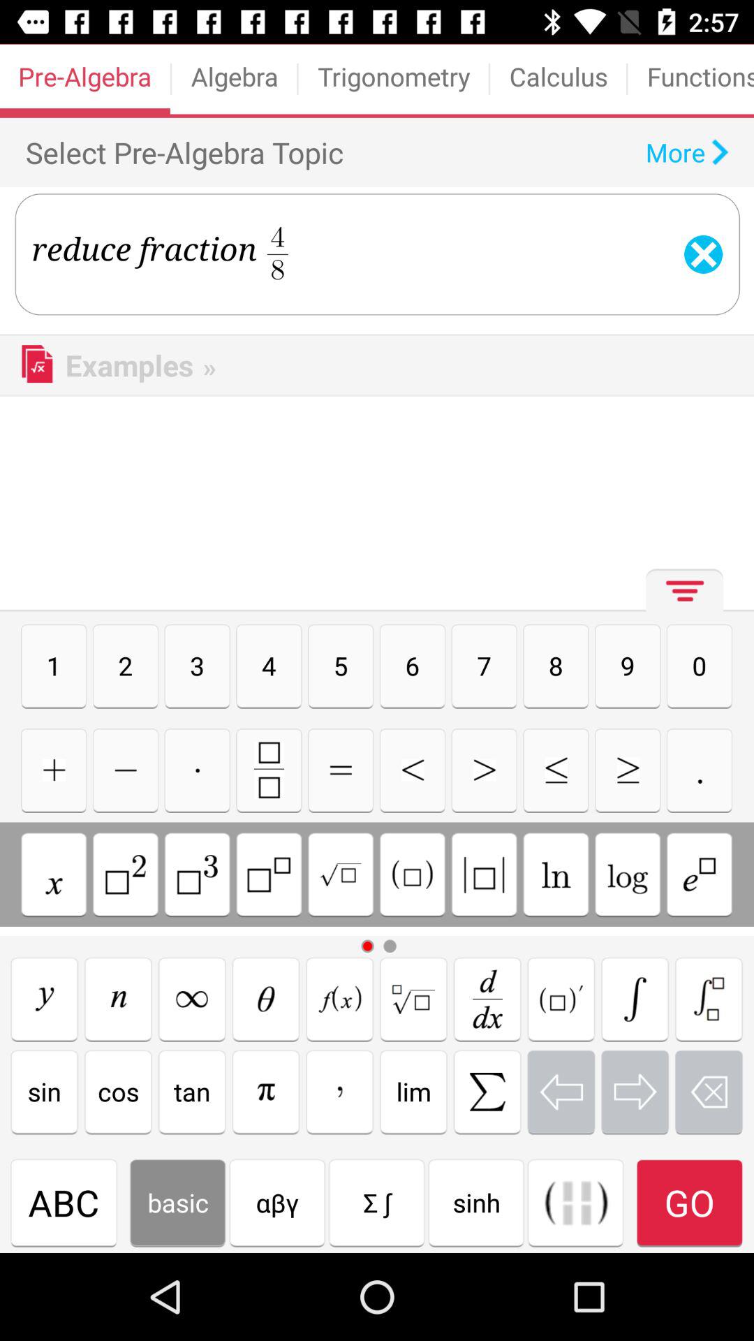 This screenshot has width=754, height=1341. Describe the element at coordinates (575, 1203) in the screenshot. I see `use mathematical function` at that location.